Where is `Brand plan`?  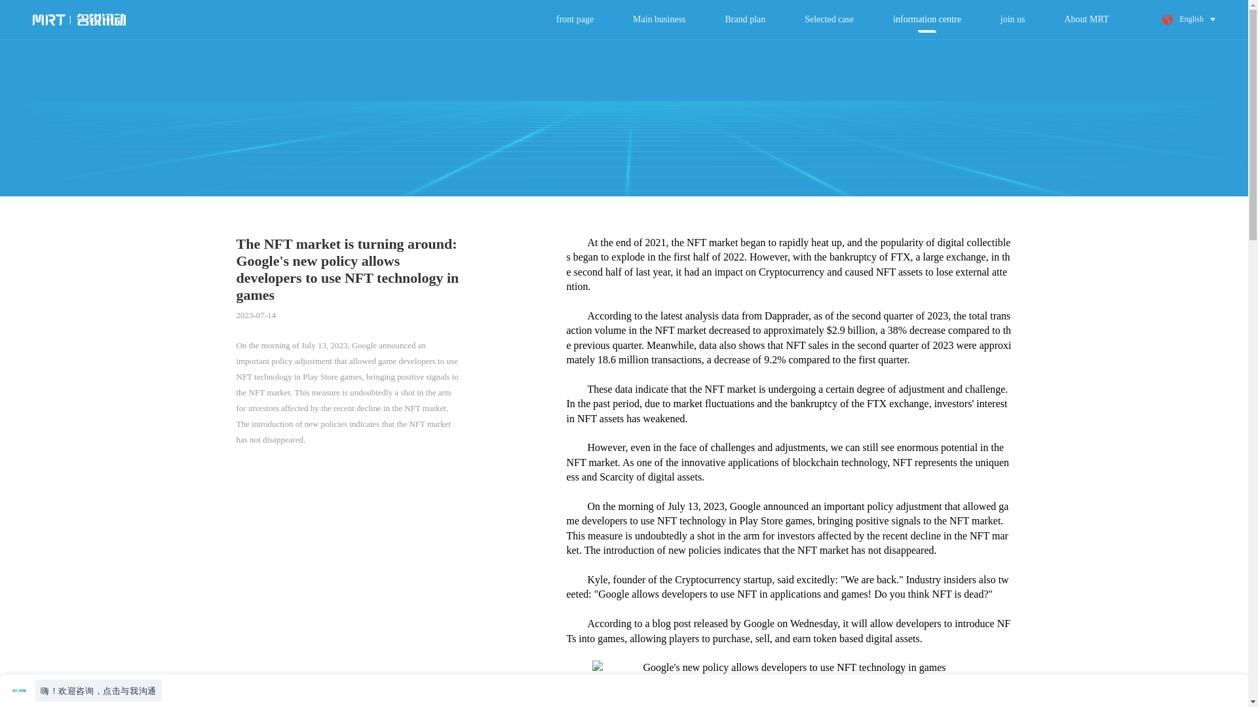
Brand plan is located at coordinates (746, 19).